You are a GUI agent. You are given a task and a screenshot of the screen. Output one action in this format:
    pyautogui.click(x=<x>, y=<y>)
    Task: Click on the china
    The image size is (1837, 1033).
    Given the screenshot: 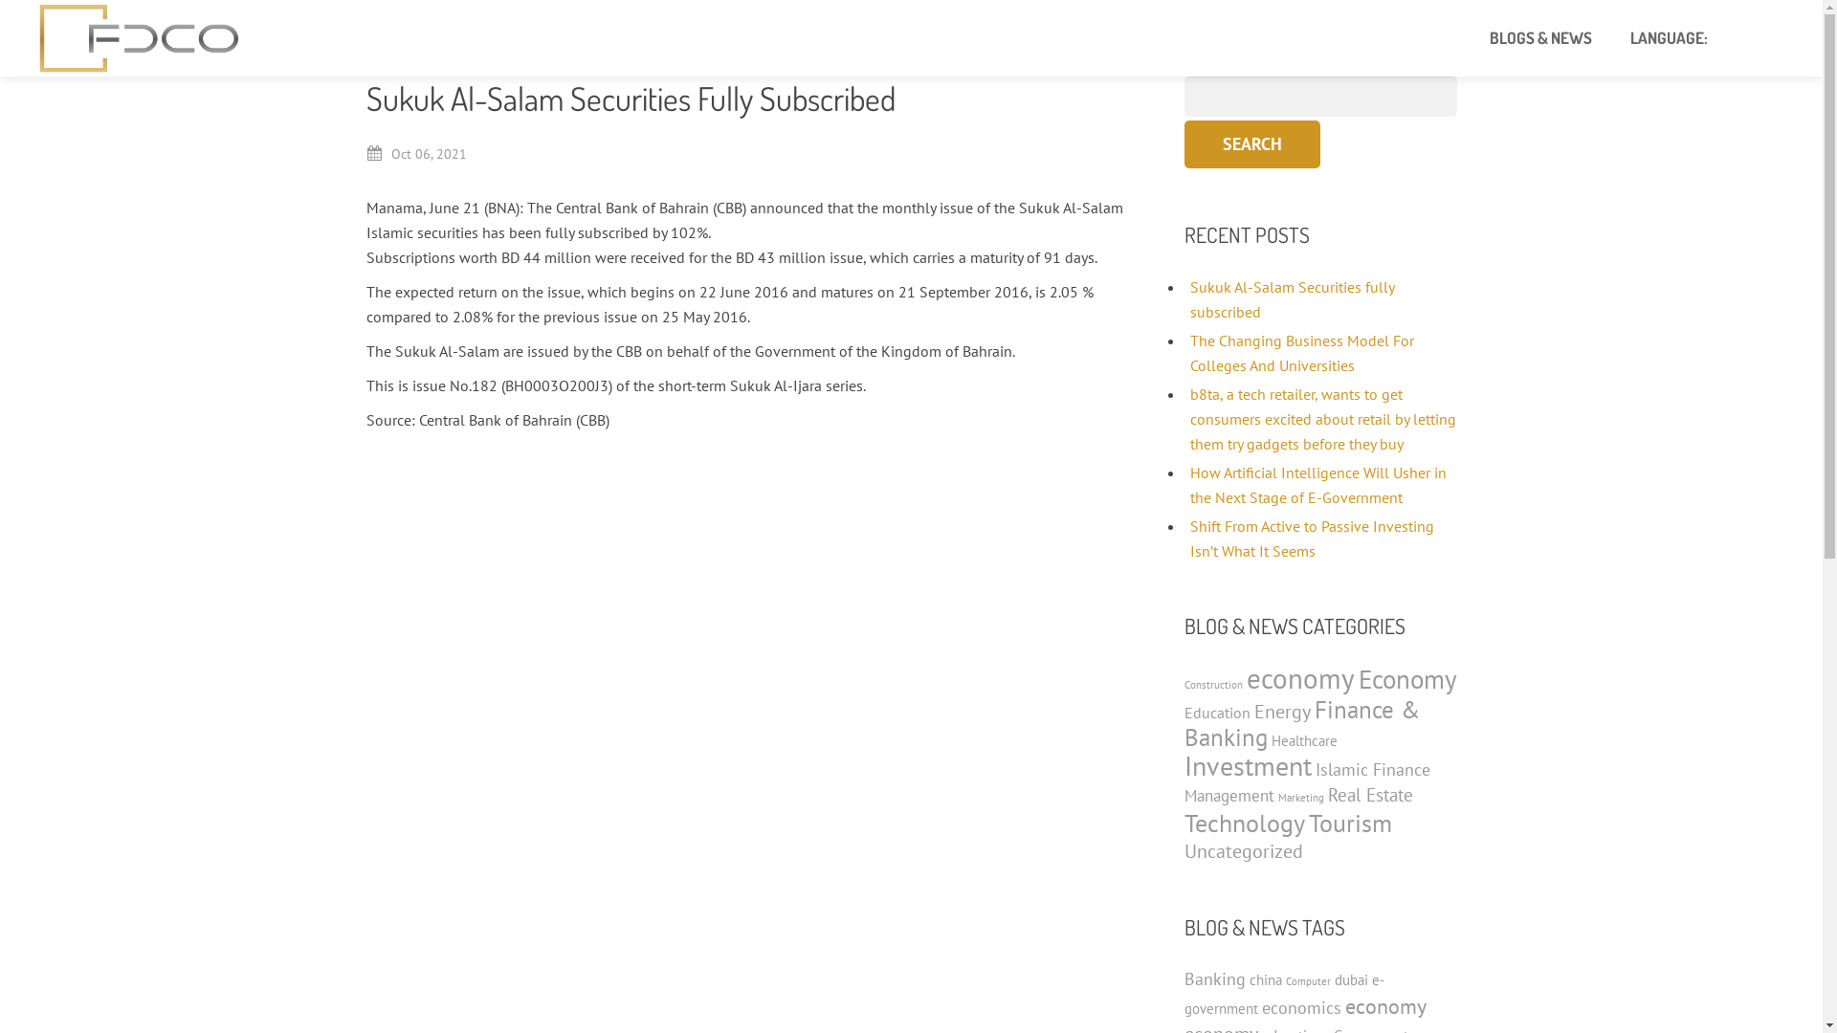 What is the action you would take?
    pyautogui.click(x=1266, y=979)
    